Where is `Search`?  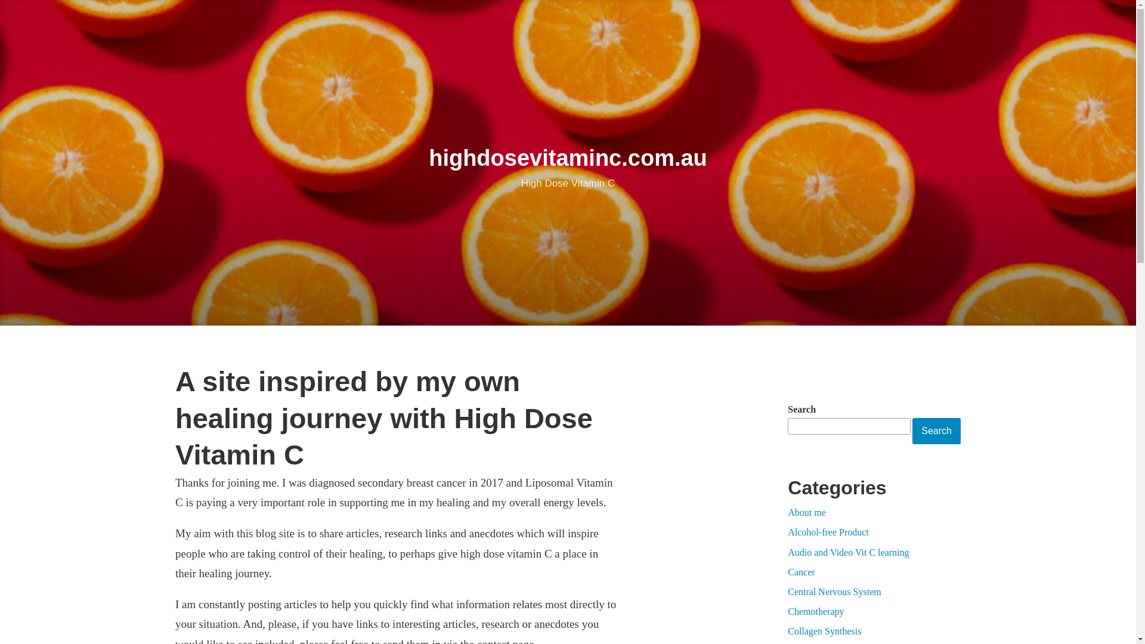
Search is located at coordinates (936, 431).